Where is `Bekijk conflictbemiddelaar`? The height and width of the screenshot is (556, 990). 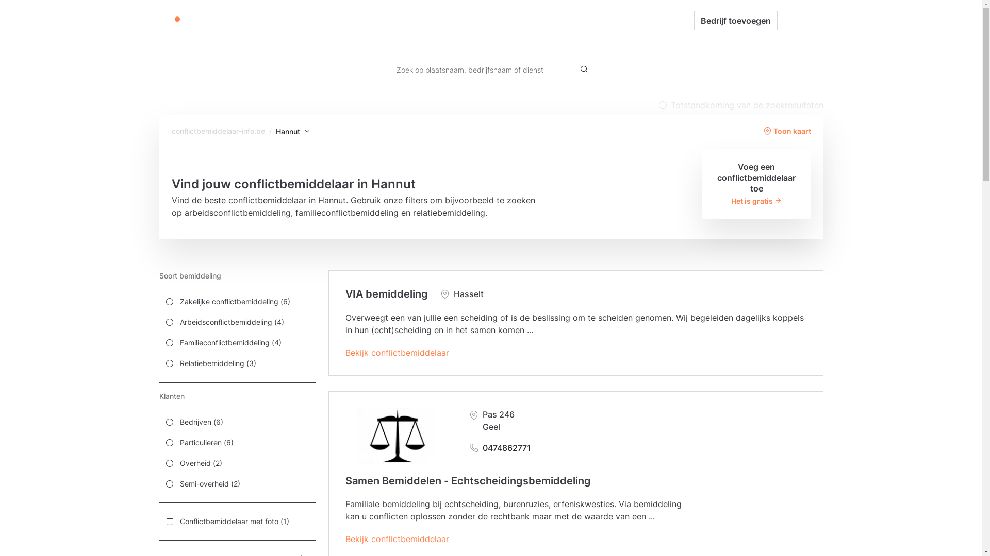 Bekijk conflictbemiddelaar is located at coordinates (397, 353).